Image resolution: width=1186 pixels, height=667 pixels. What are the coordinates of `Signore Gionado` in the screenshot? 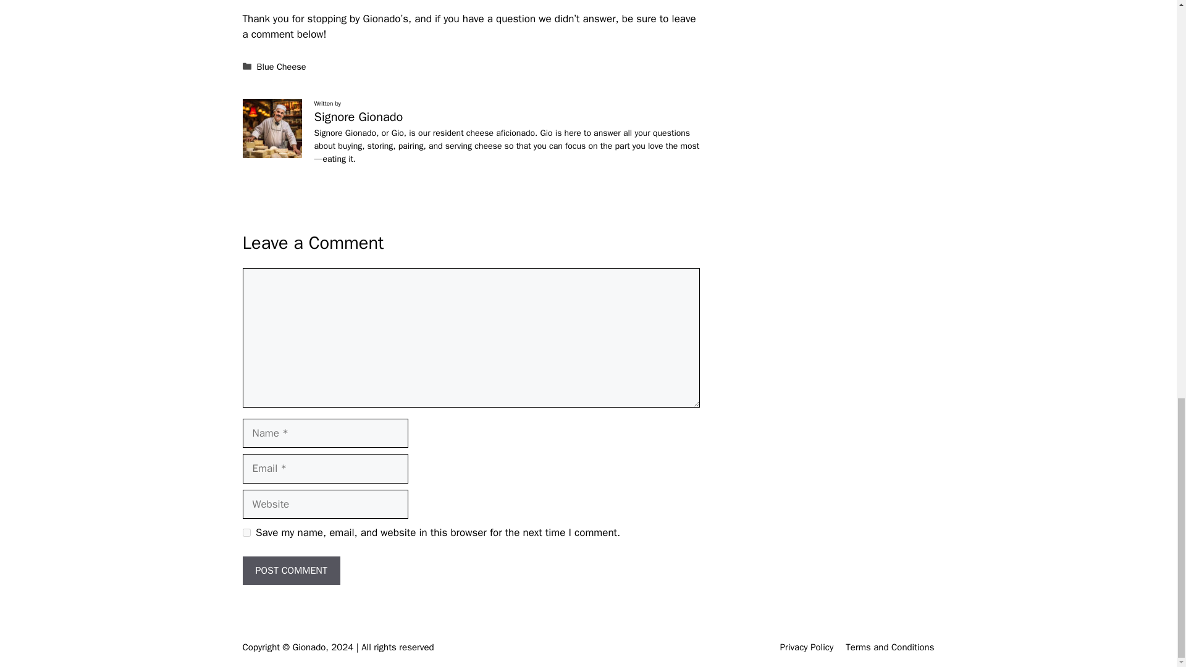 It's located at (358, 117).